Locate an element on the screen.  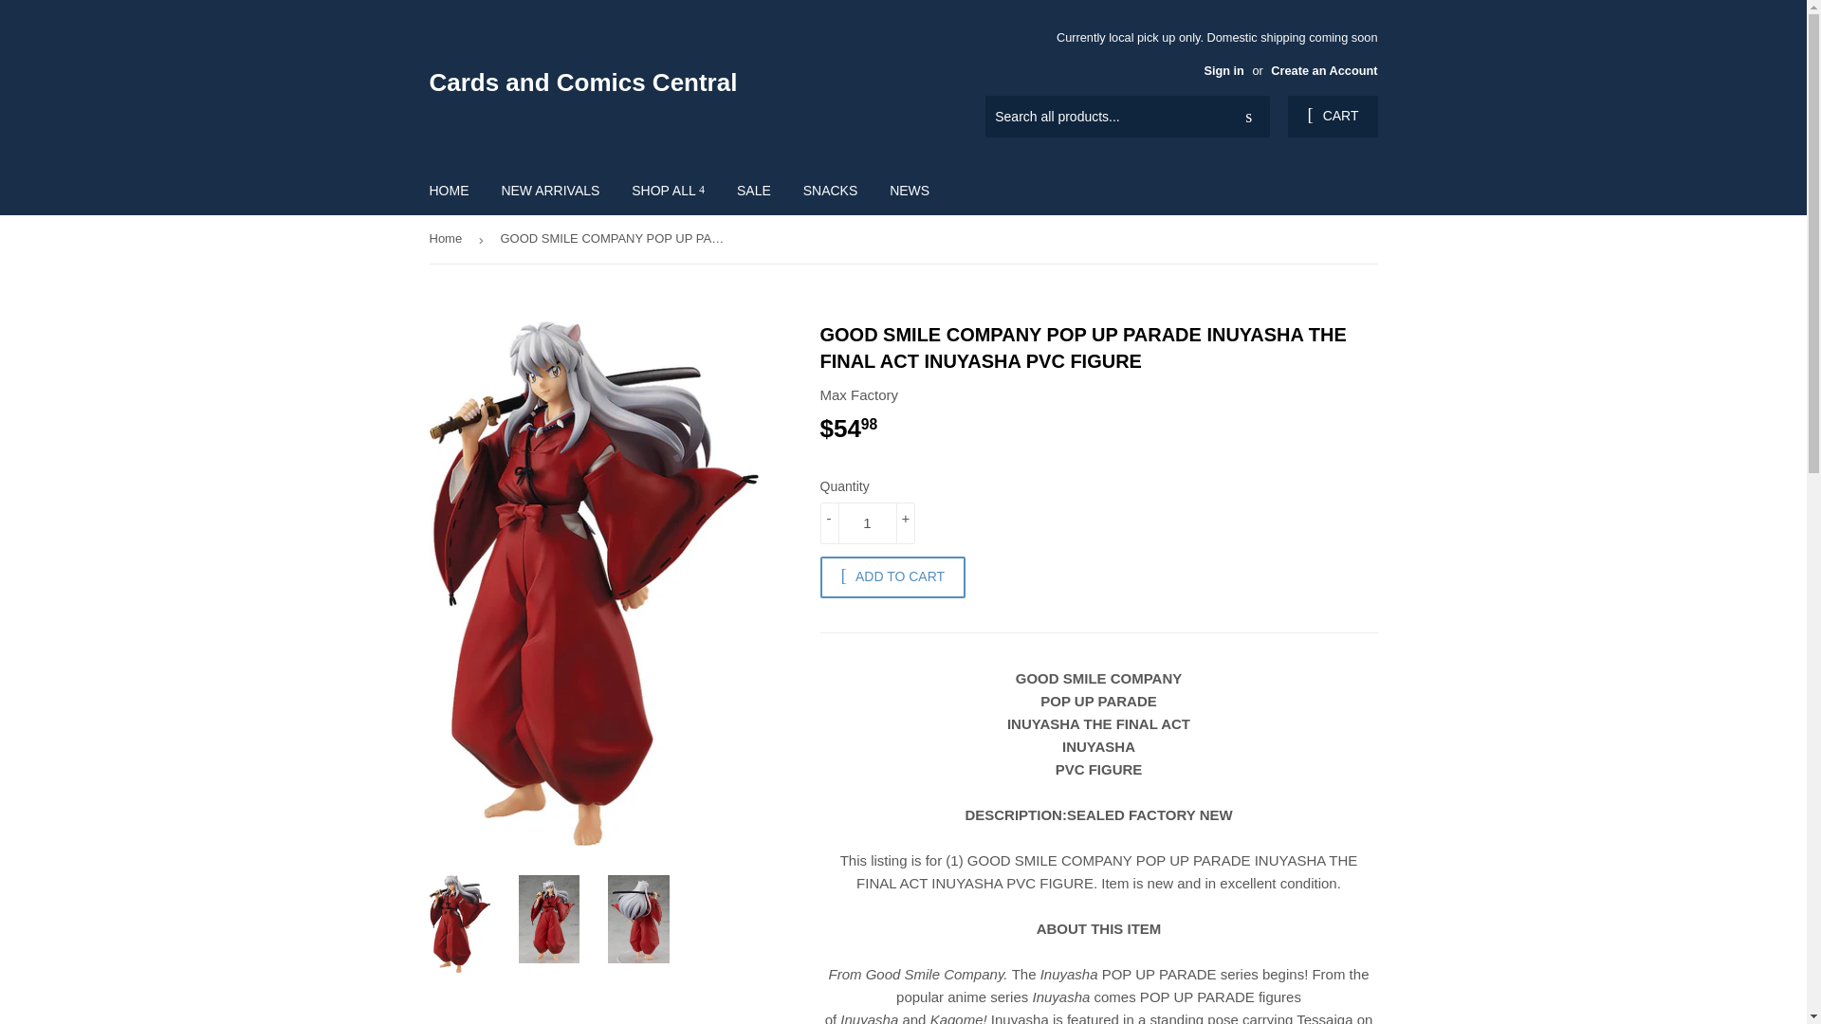
Cards and Comics Central is located at coordinates (666, 82).